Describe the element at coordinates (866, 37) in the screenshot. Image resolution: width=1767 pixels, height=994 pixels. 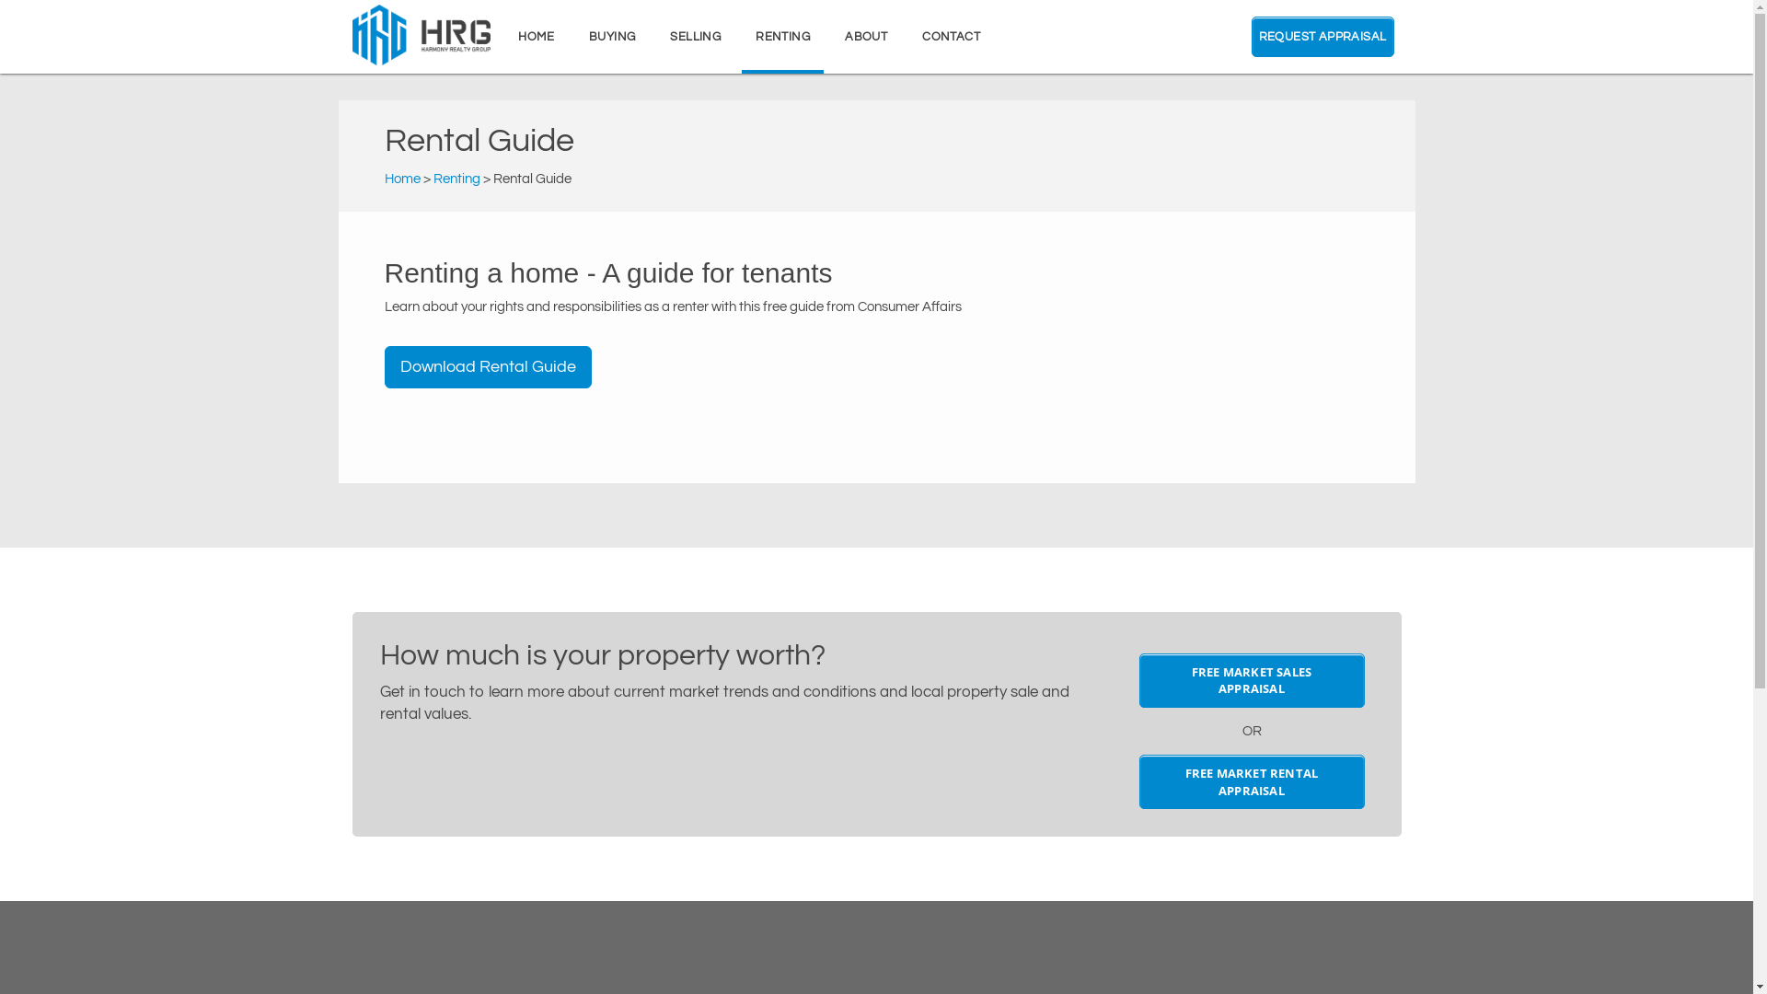
I see `ABOUT` at that location.